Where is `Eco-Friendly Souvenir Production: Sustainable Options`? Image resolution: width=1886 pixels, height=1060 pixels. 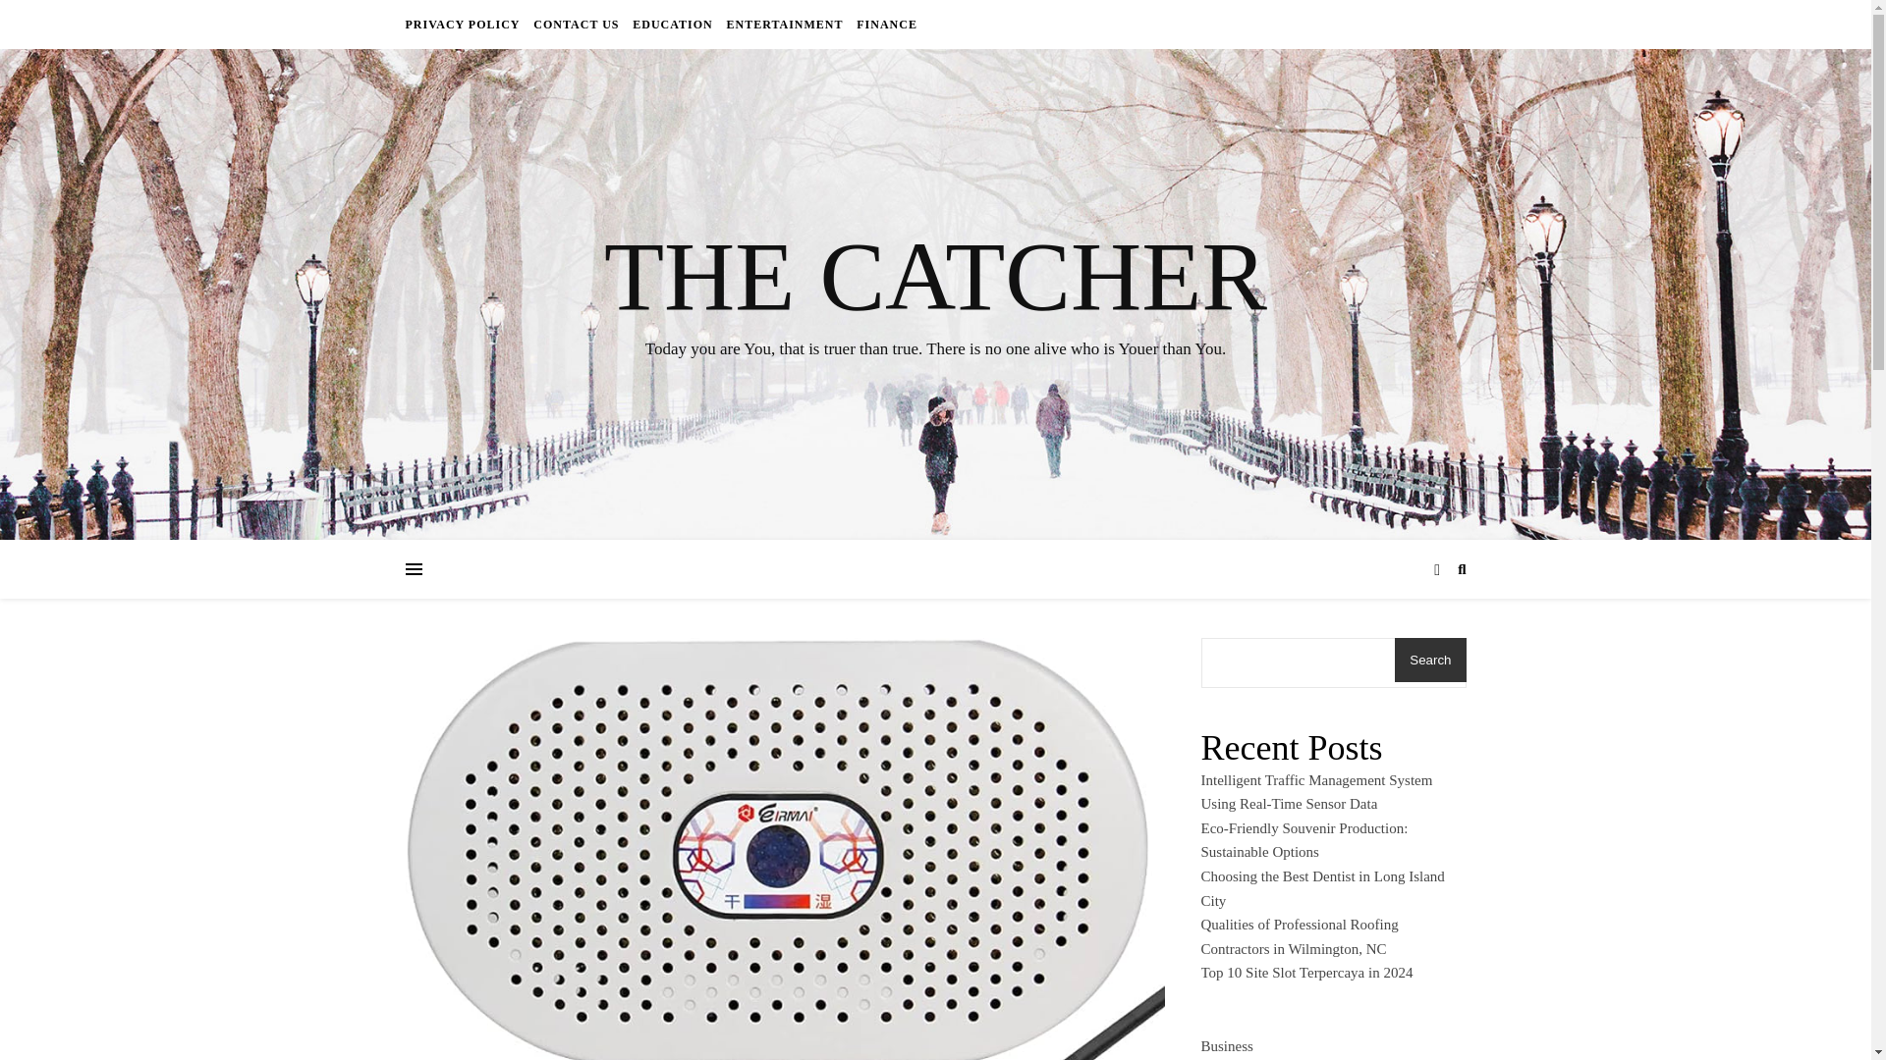 Eco-Friendly Souvenir Production: Sustainable Options is located at coordinates (1303, 840).